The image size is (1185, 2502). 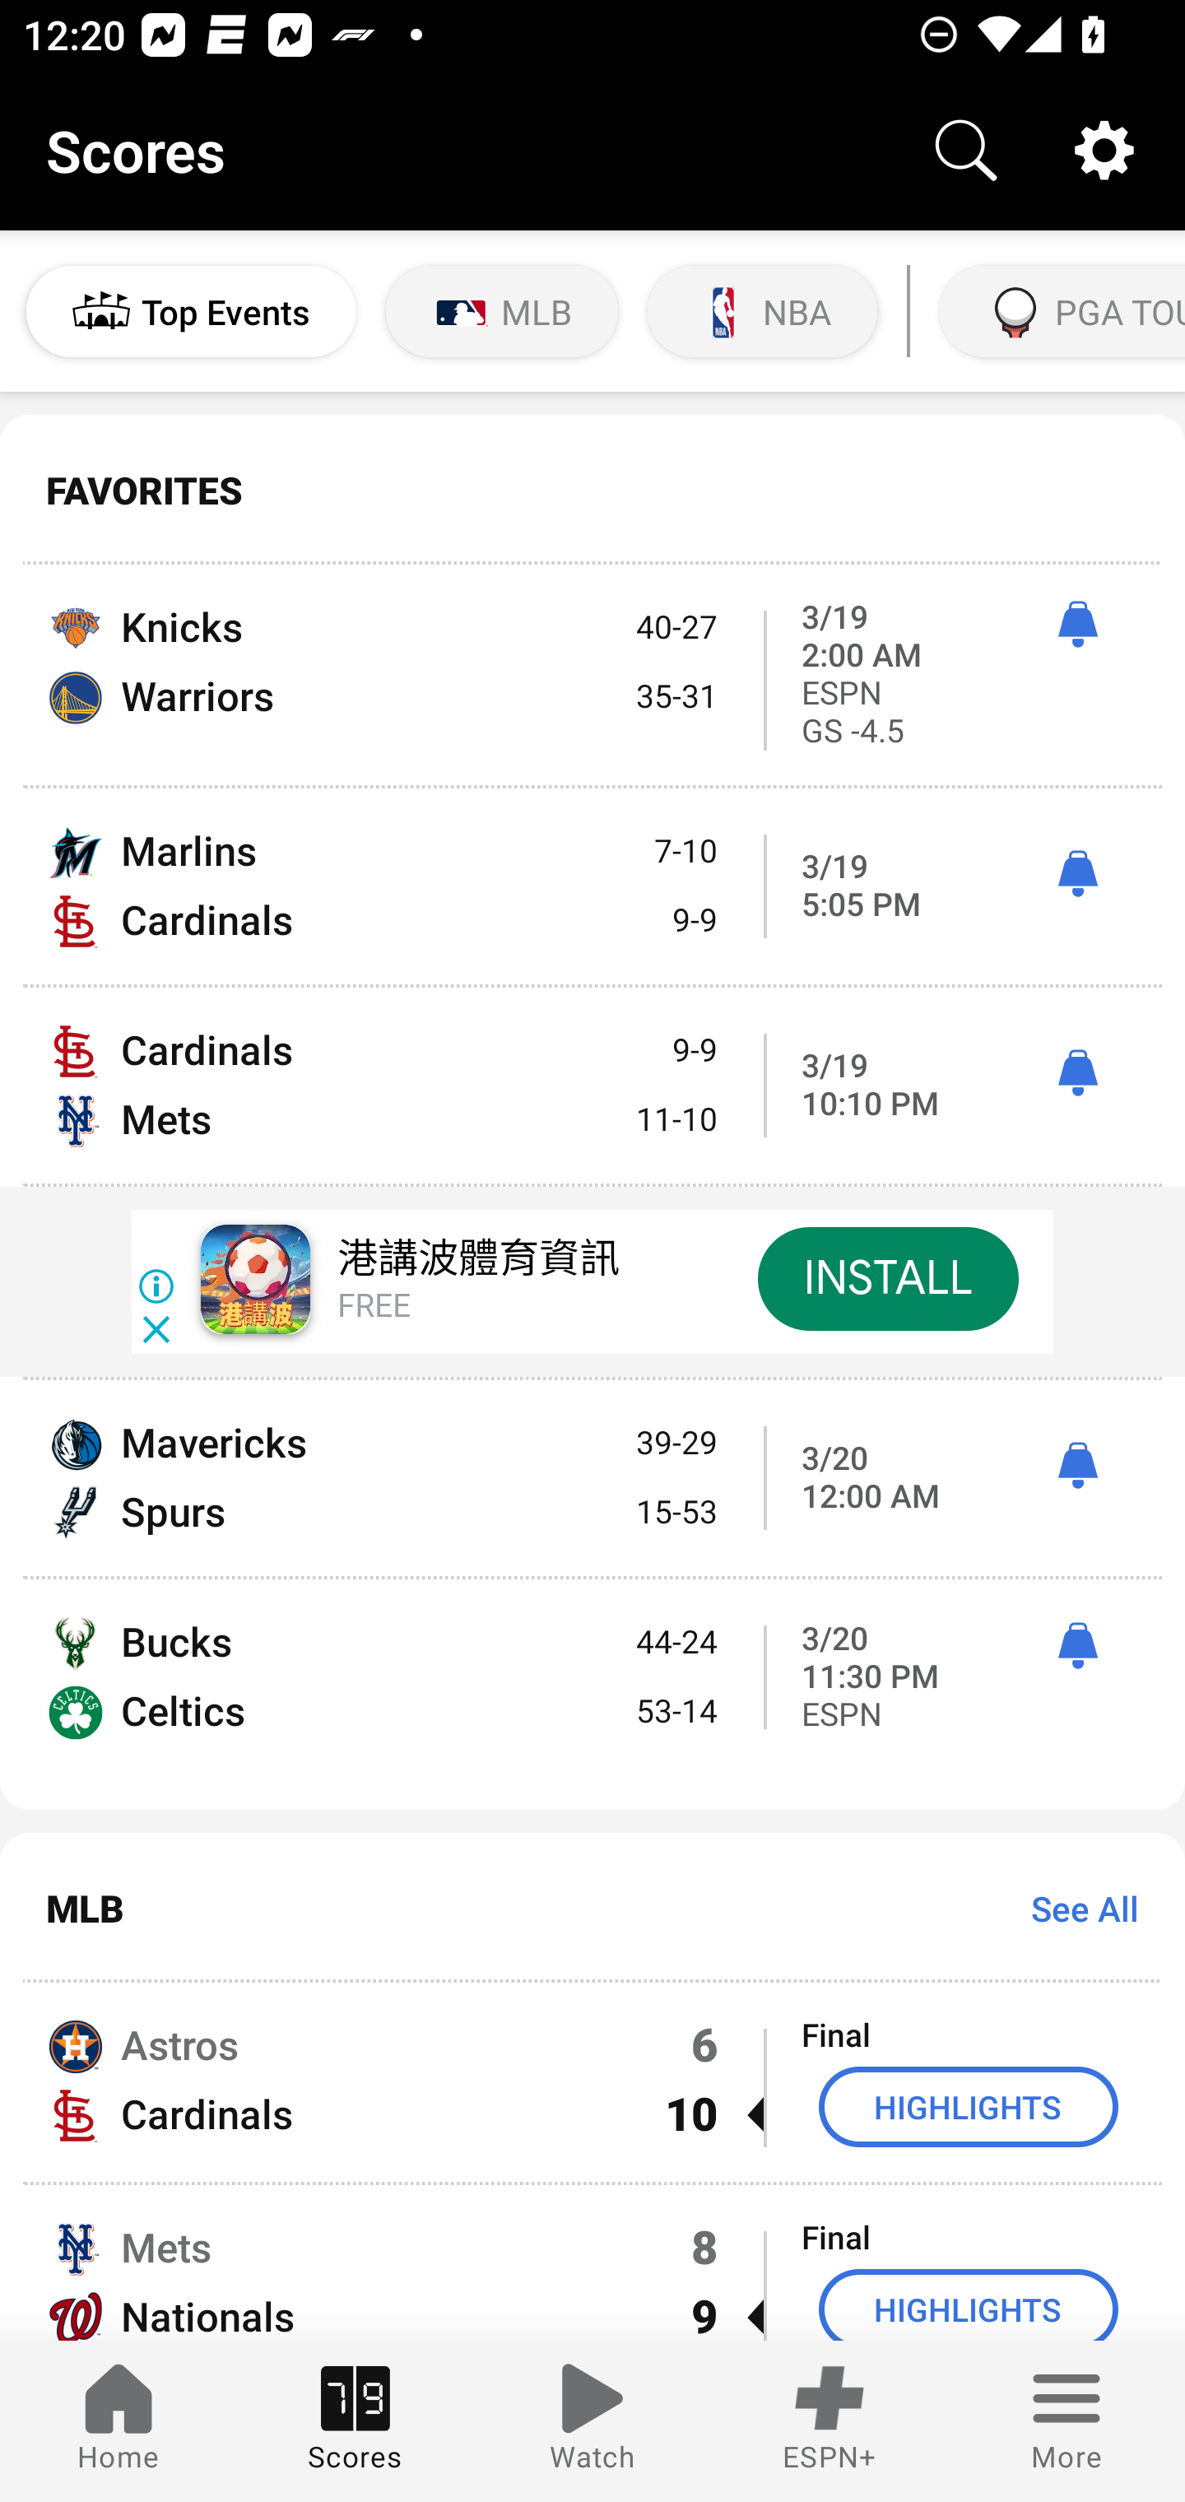 What do you see at coordinates (592, 491) in the screenshot?
I see `FAVORITES` at bounding box center [592, 491].